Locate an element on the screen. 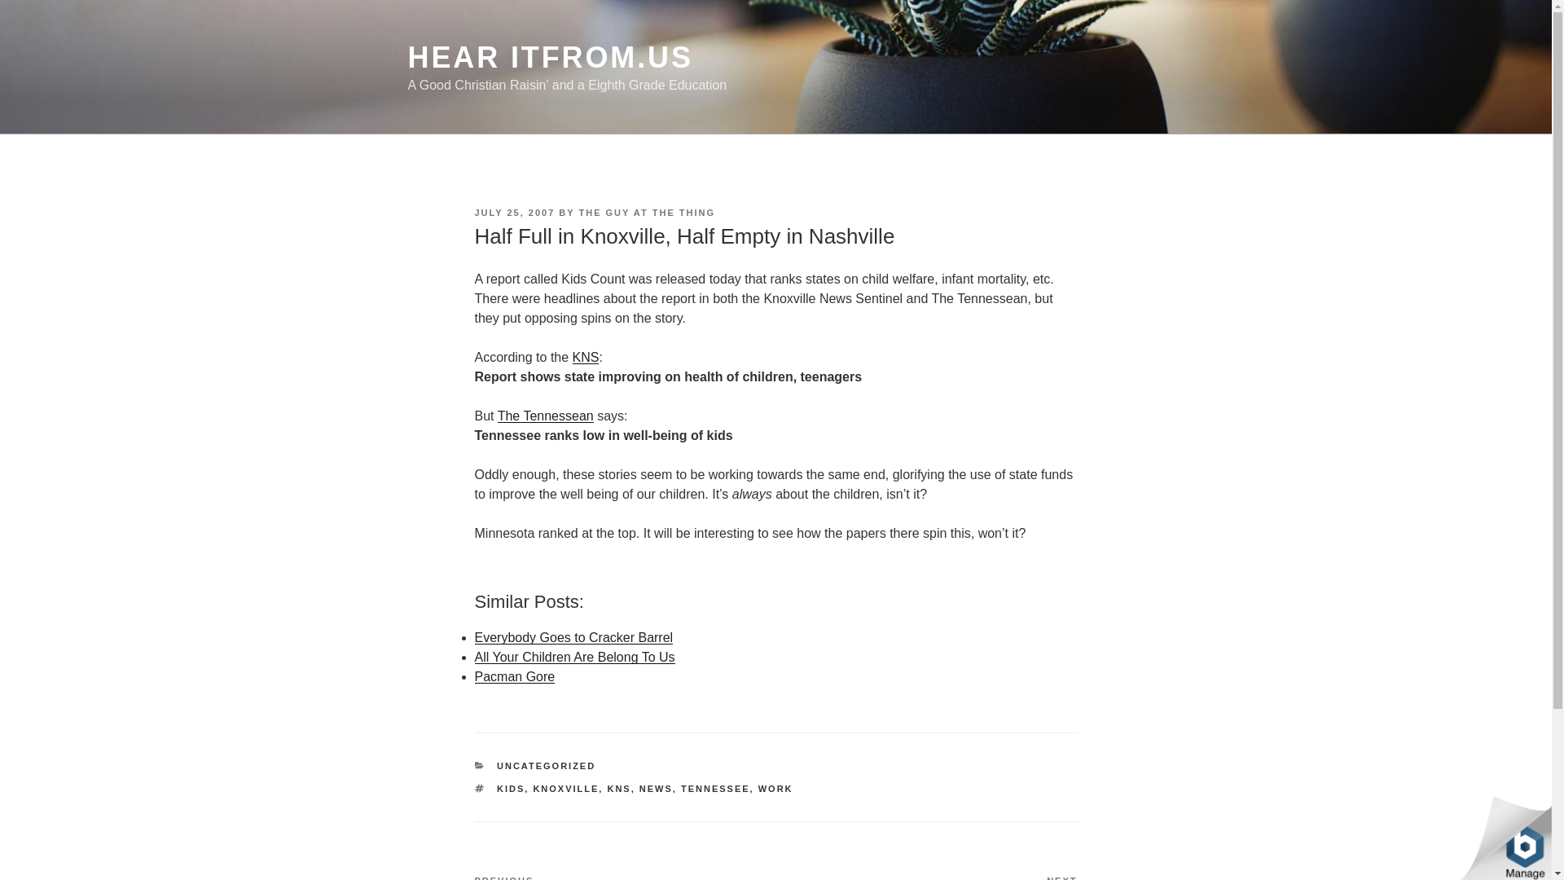 Image resolution: width=1564 pixels, height=880 pixels. KNS is located at coordinates (926, 877).